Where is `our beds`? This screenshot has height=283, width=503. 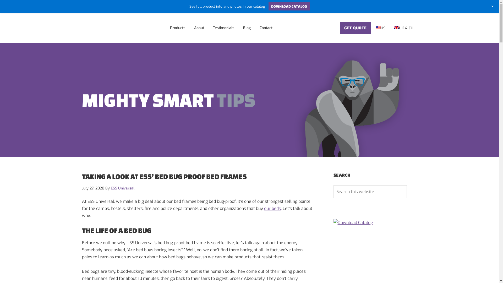
our beds is located at coordinates (272, 209).